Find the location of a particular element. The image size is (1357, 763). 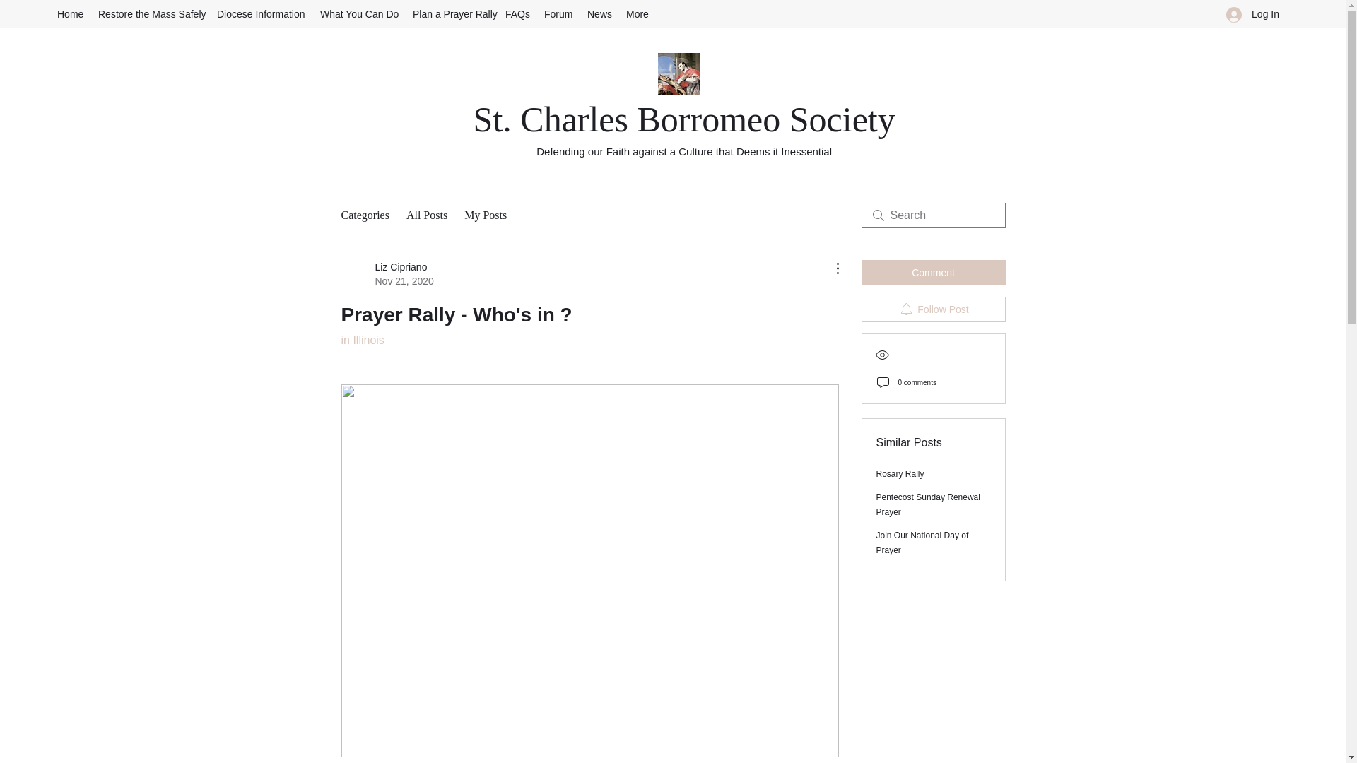

Follow Post is located at coordinates (933, 309).